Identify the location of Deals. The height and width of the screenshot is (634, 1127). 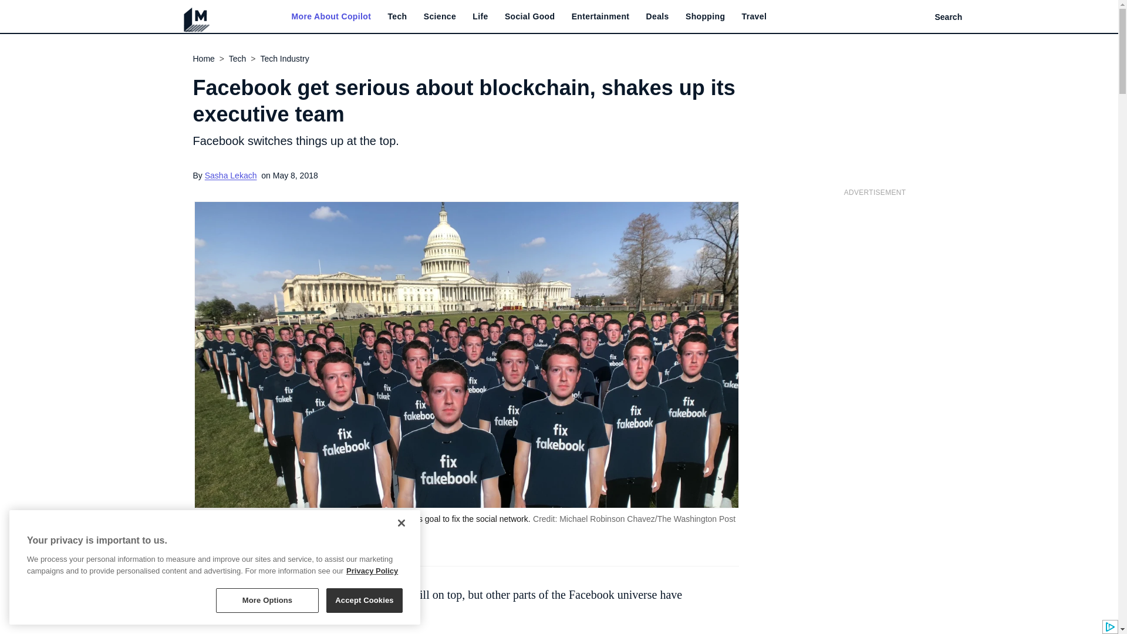
(657, 16).